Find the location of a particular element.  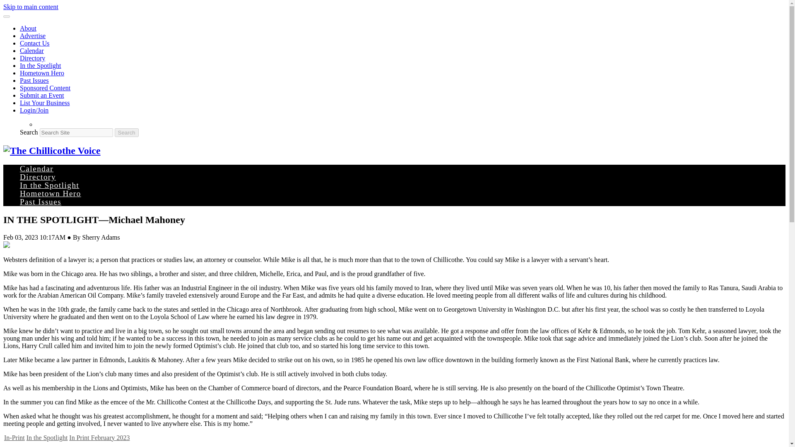

Search is located at coordinates (126, 132).